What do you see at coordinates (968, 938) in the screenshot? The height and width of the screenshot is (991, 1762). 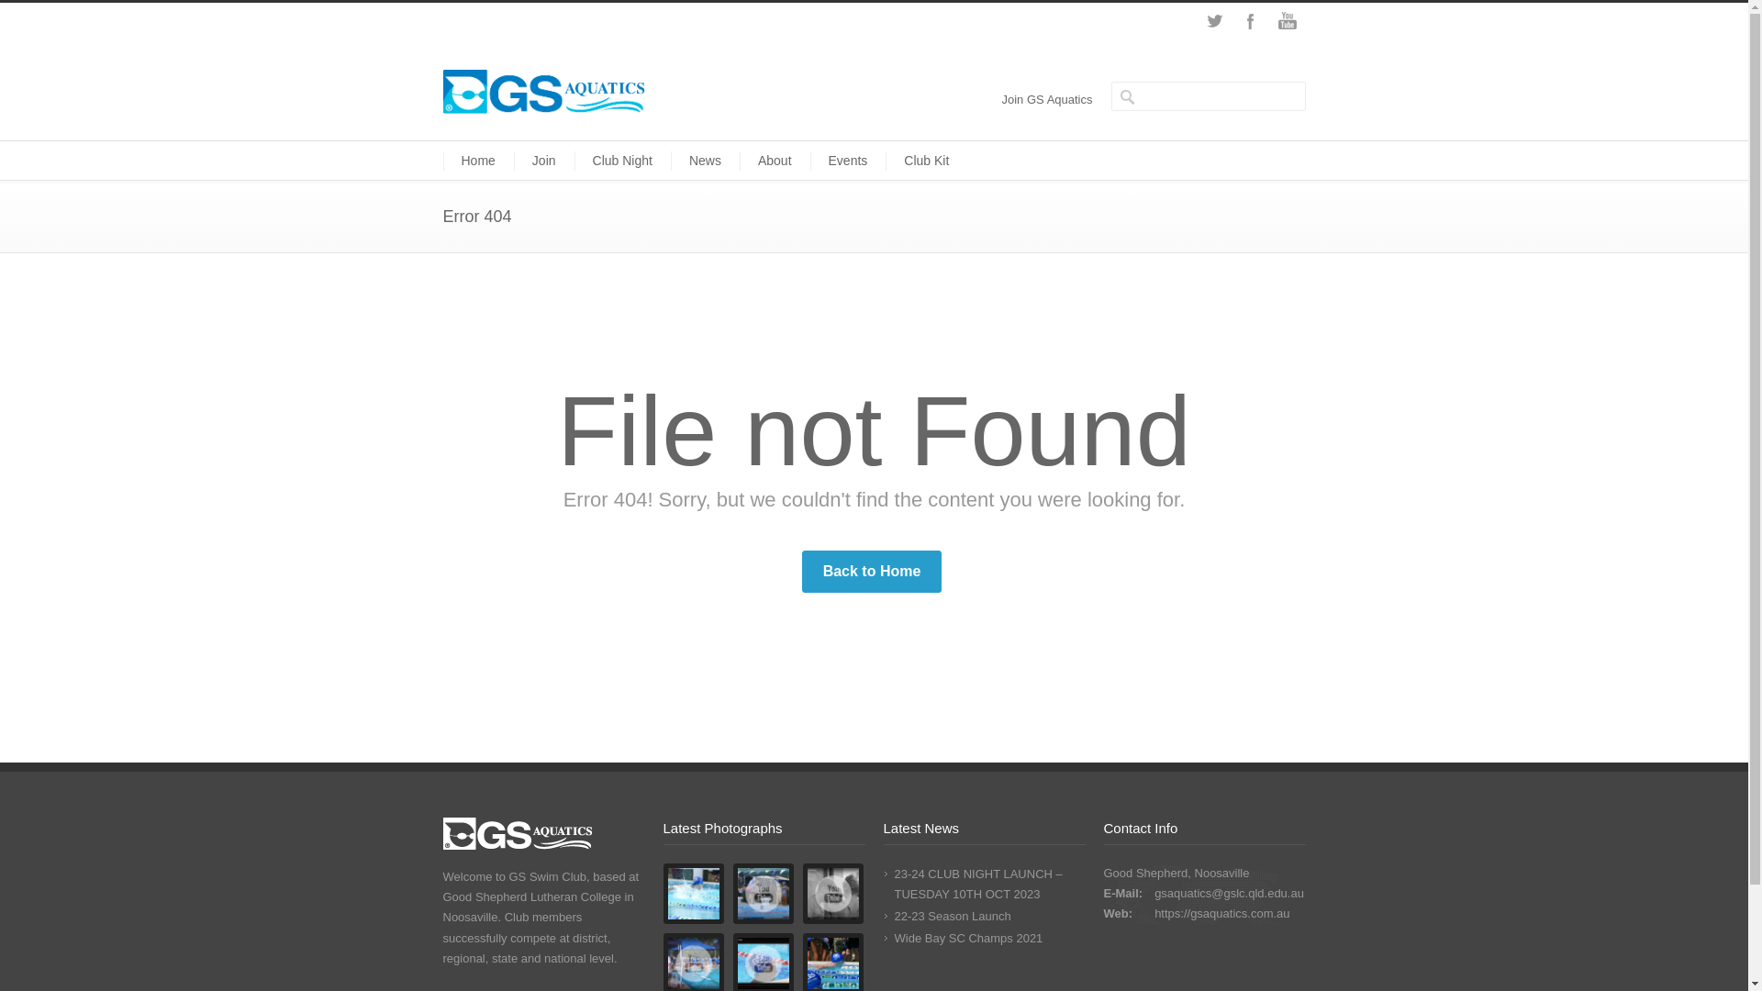 I see `Wide Bay SC Champs 2021` at bounding box center [968, 938].